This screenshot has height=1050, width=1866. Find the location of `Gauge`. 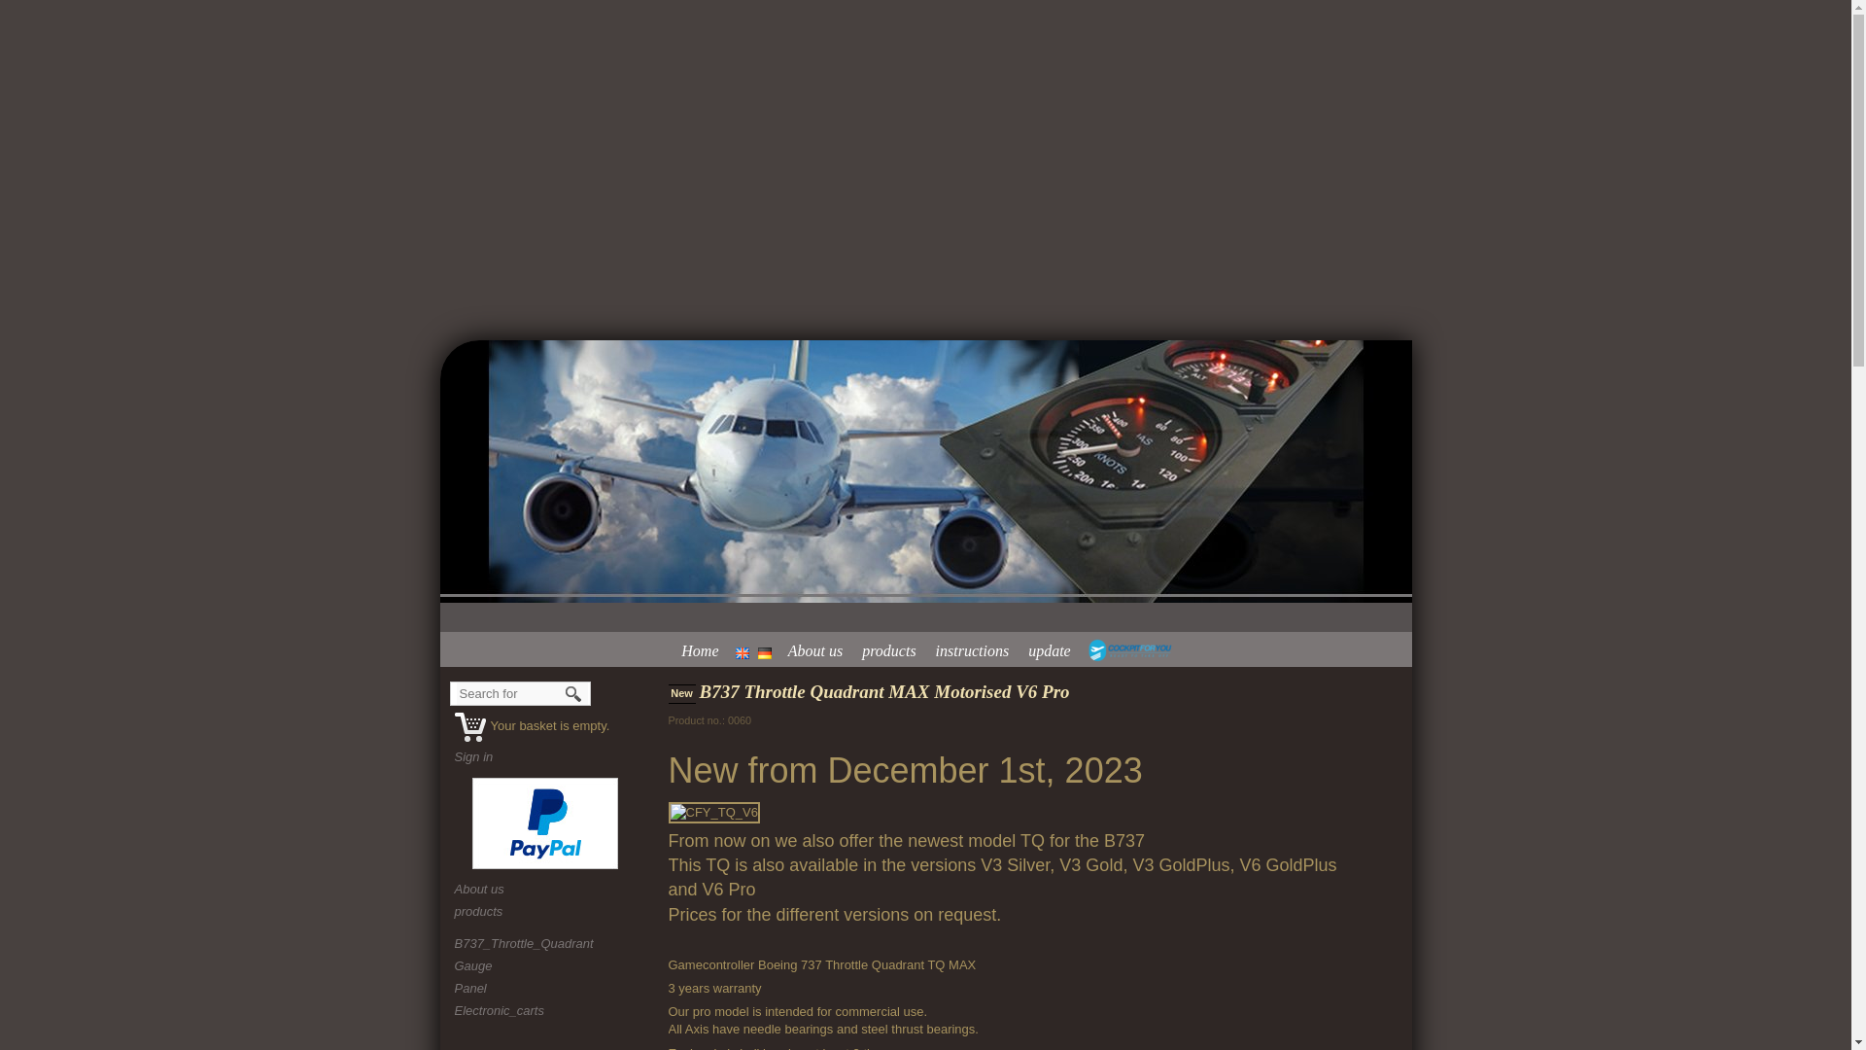

Gauge is located at coordinates (473, 966).